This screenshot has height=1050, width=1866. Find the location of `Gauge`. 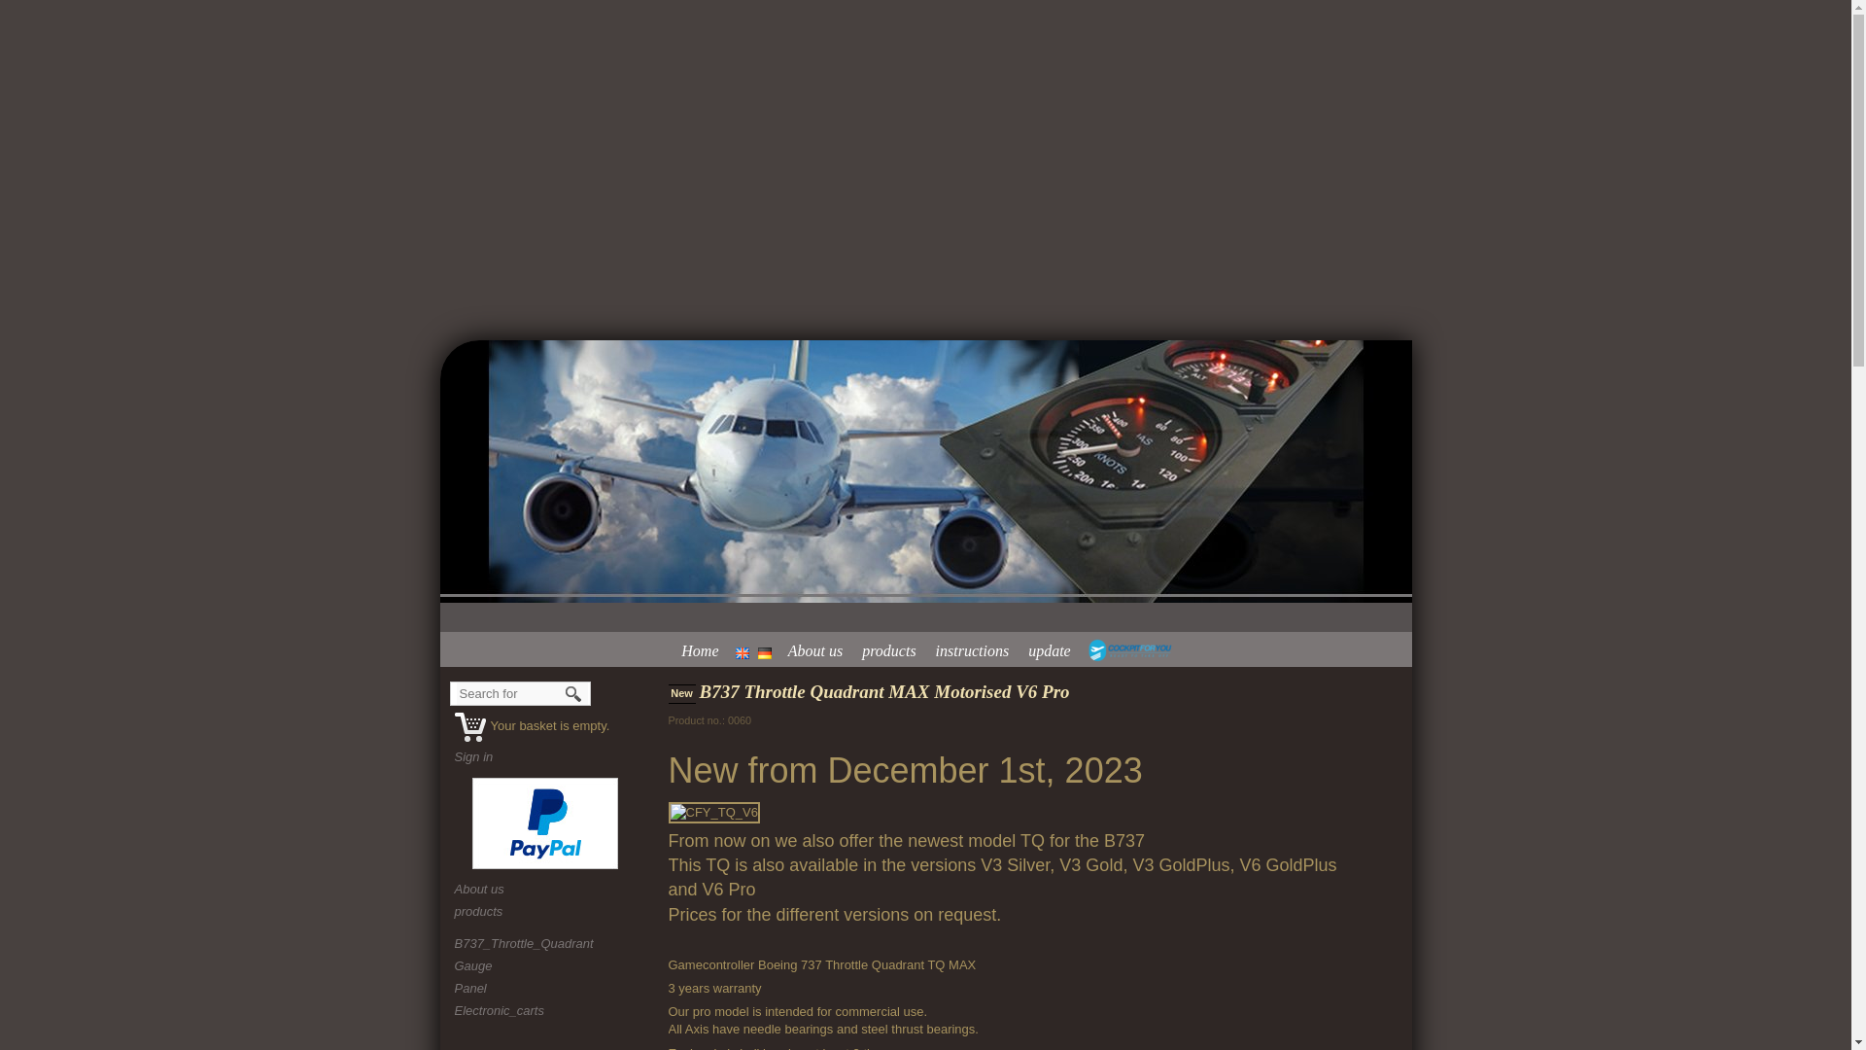

Gauge is located at coordinates (473, 966).